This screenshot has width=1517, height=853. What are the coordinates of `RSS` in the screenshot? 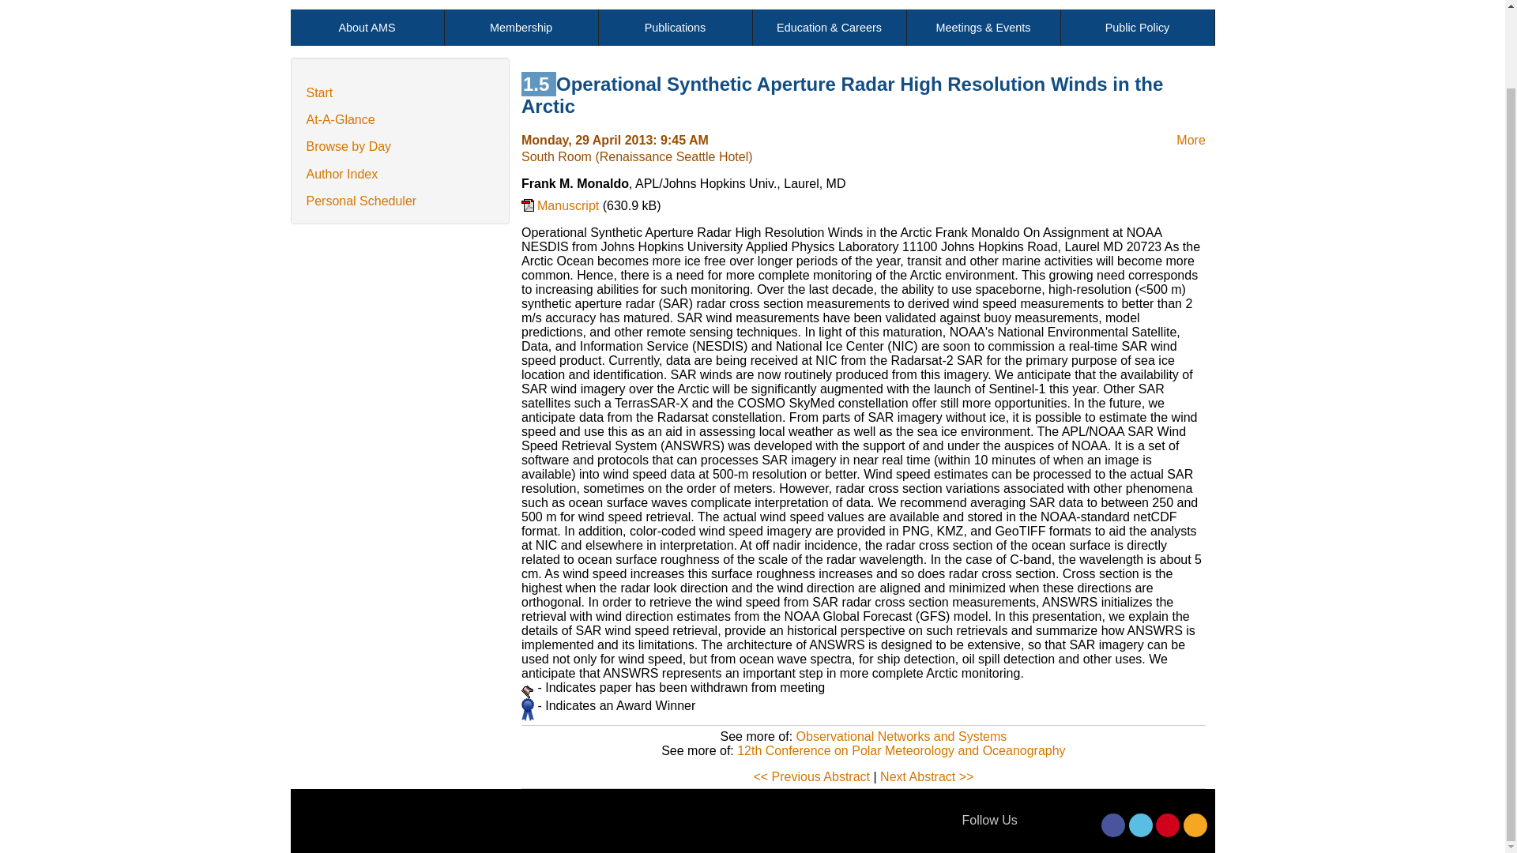 It's located at (1195, 825).